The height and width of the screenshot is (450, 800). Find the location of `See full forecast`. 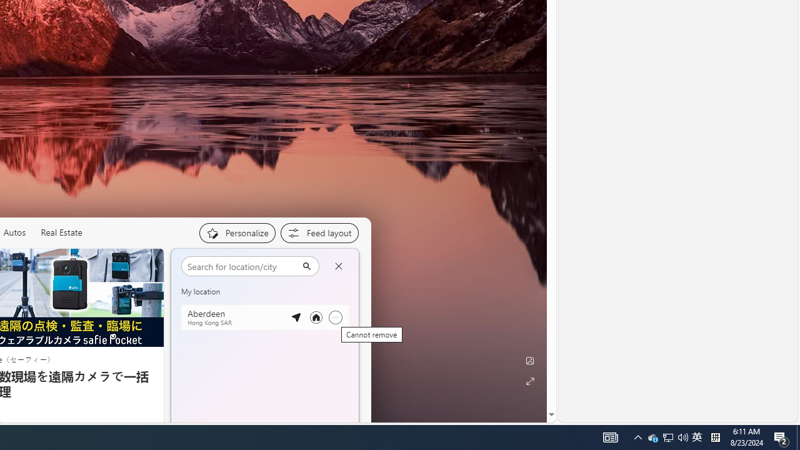

See full forecast is located at coordinates (314, 428).